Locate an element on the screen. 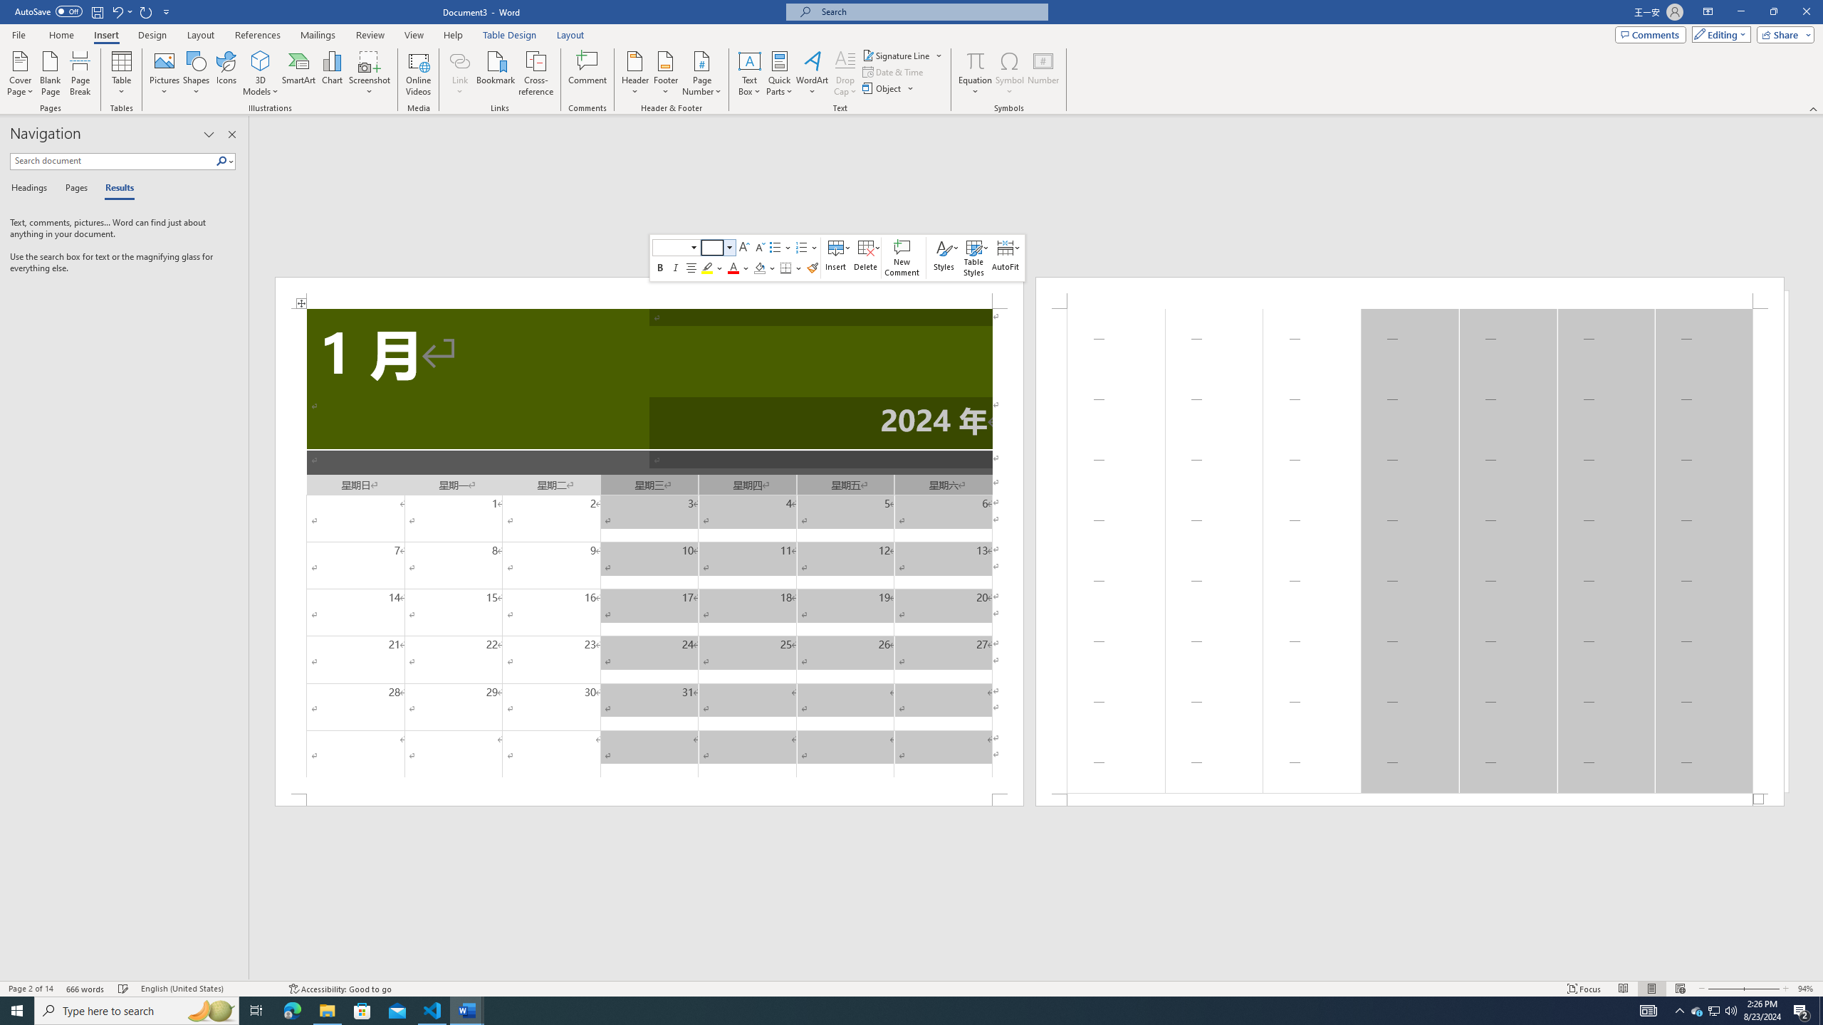 The image size is (1823, 1025). Shapes is located at coordinates (197, 73).